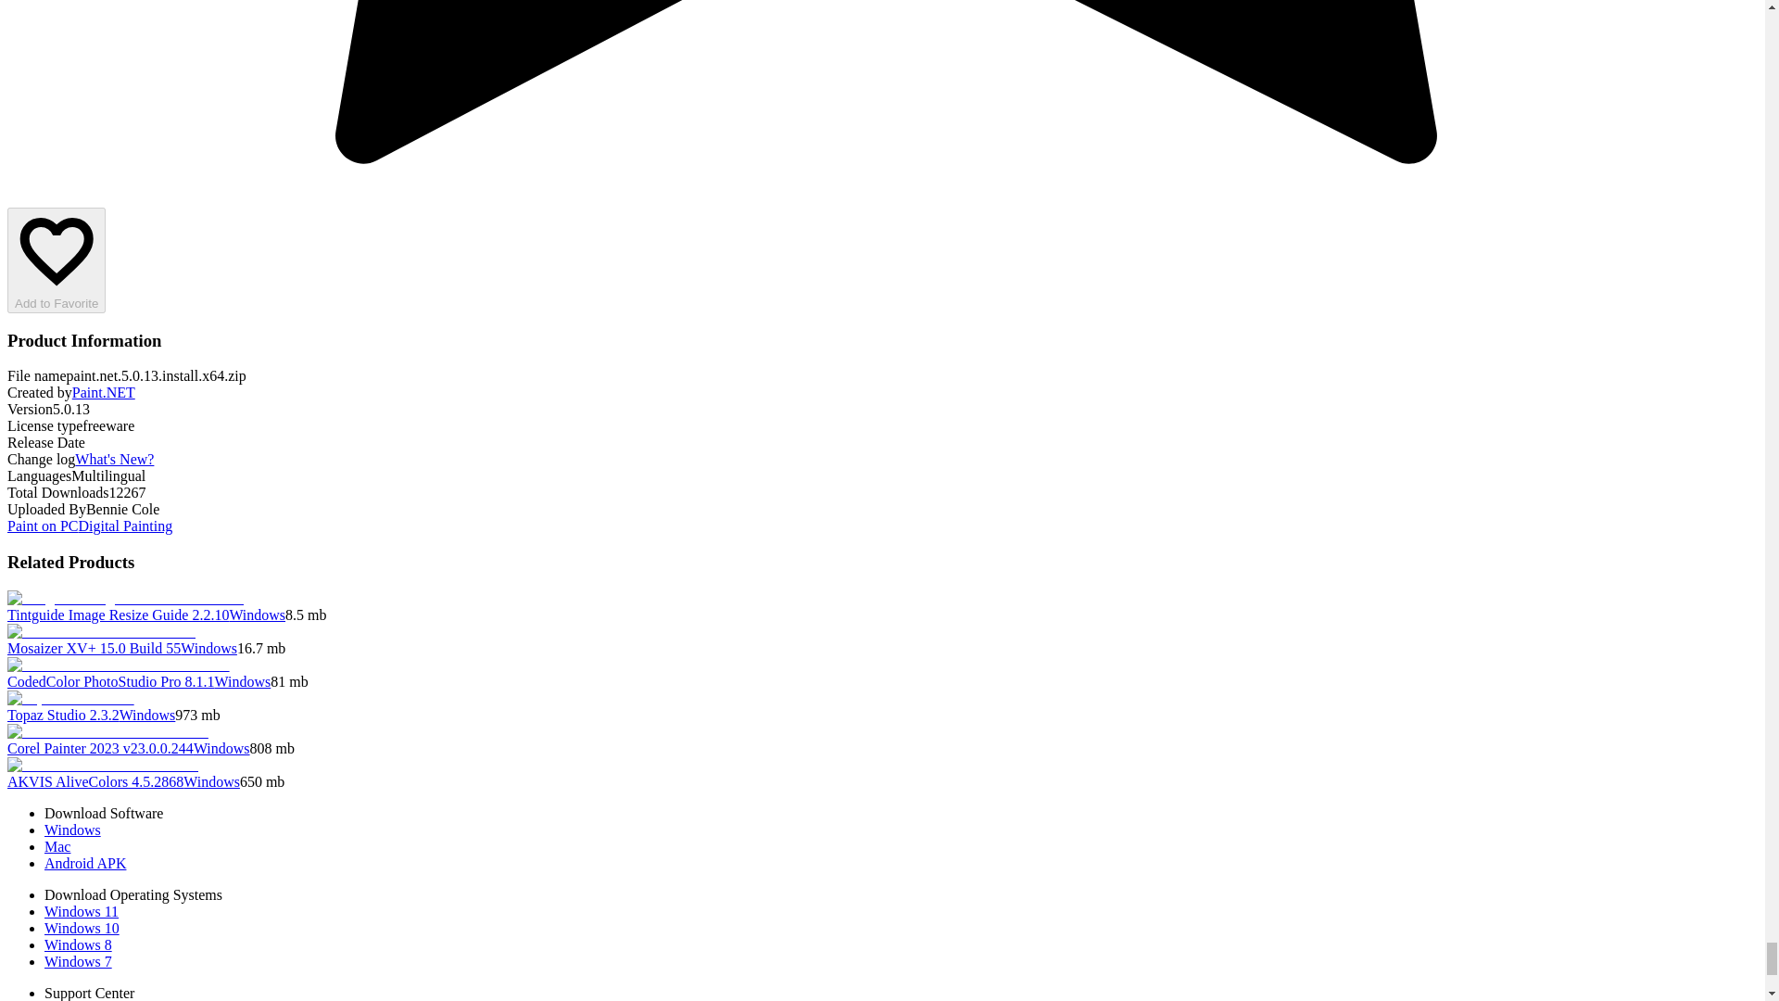 This screenshot has height=1001, width=1779. I want to click on Windows, so click(222, 749).